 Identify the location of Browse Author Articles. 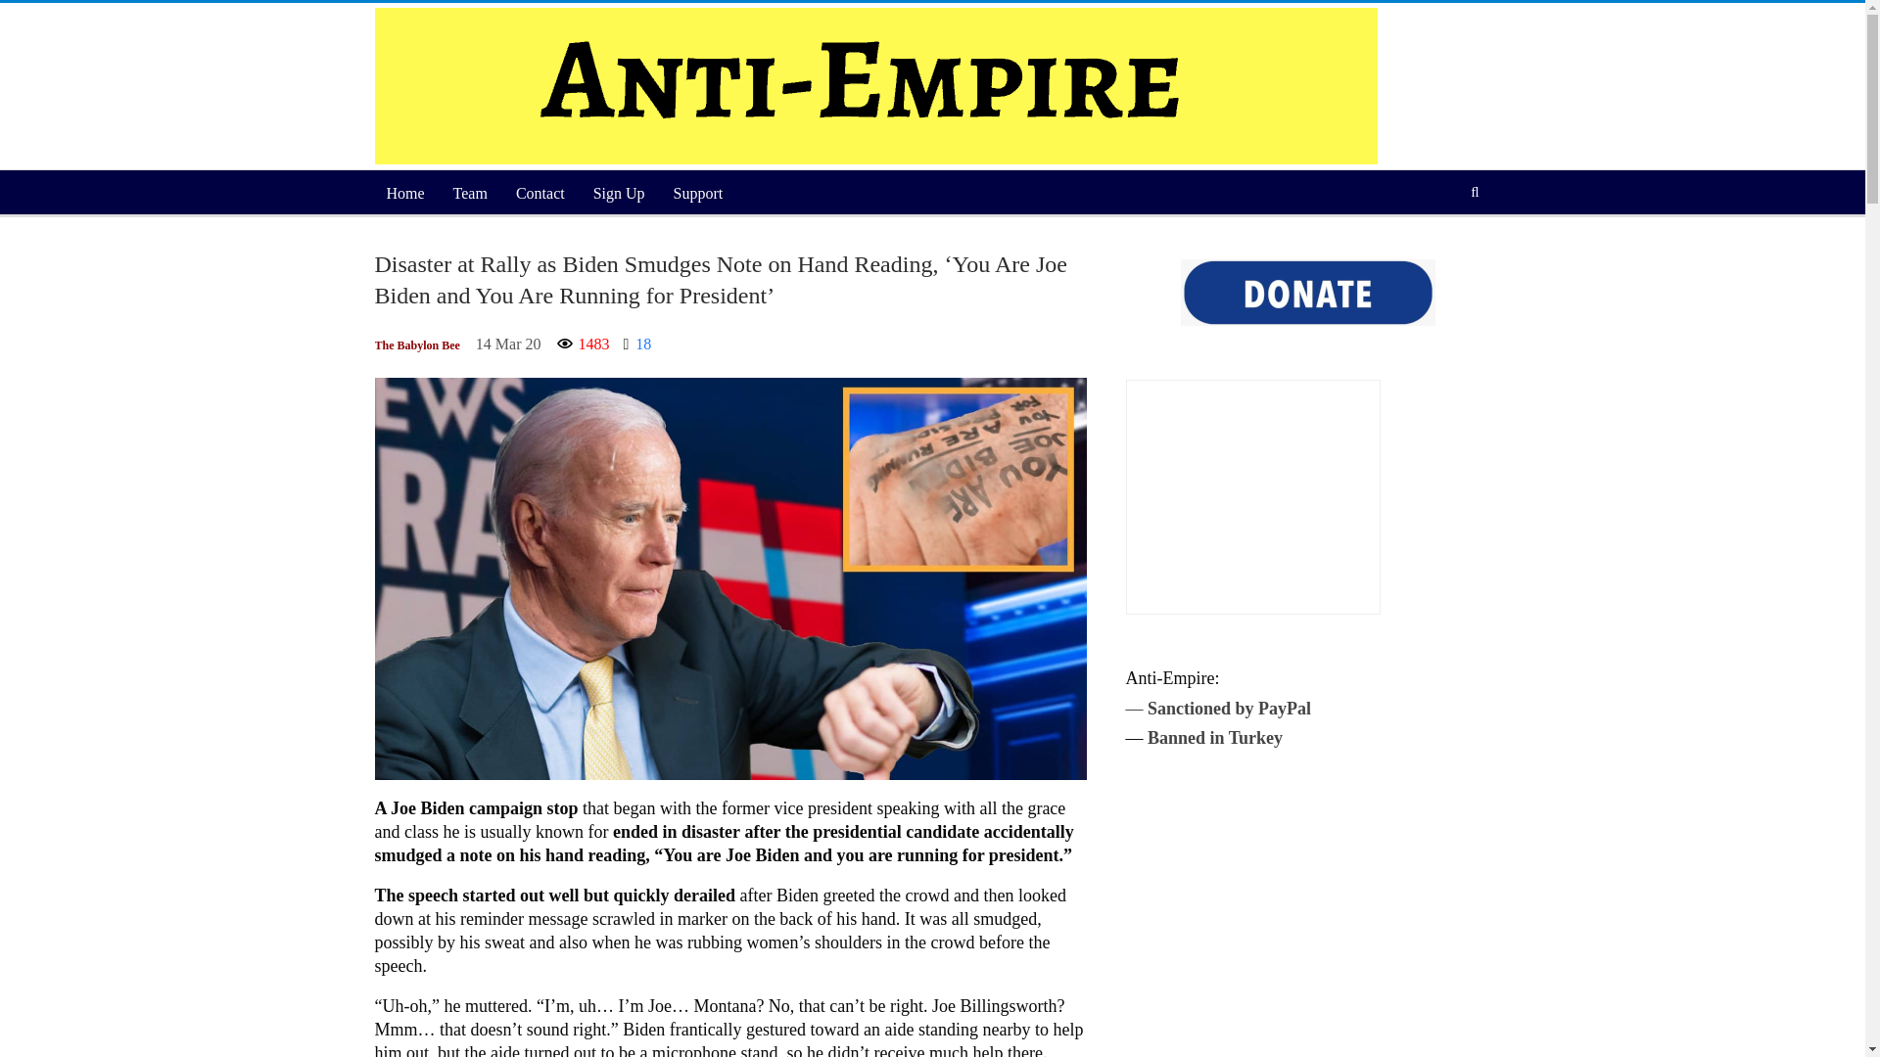
(416, 345).